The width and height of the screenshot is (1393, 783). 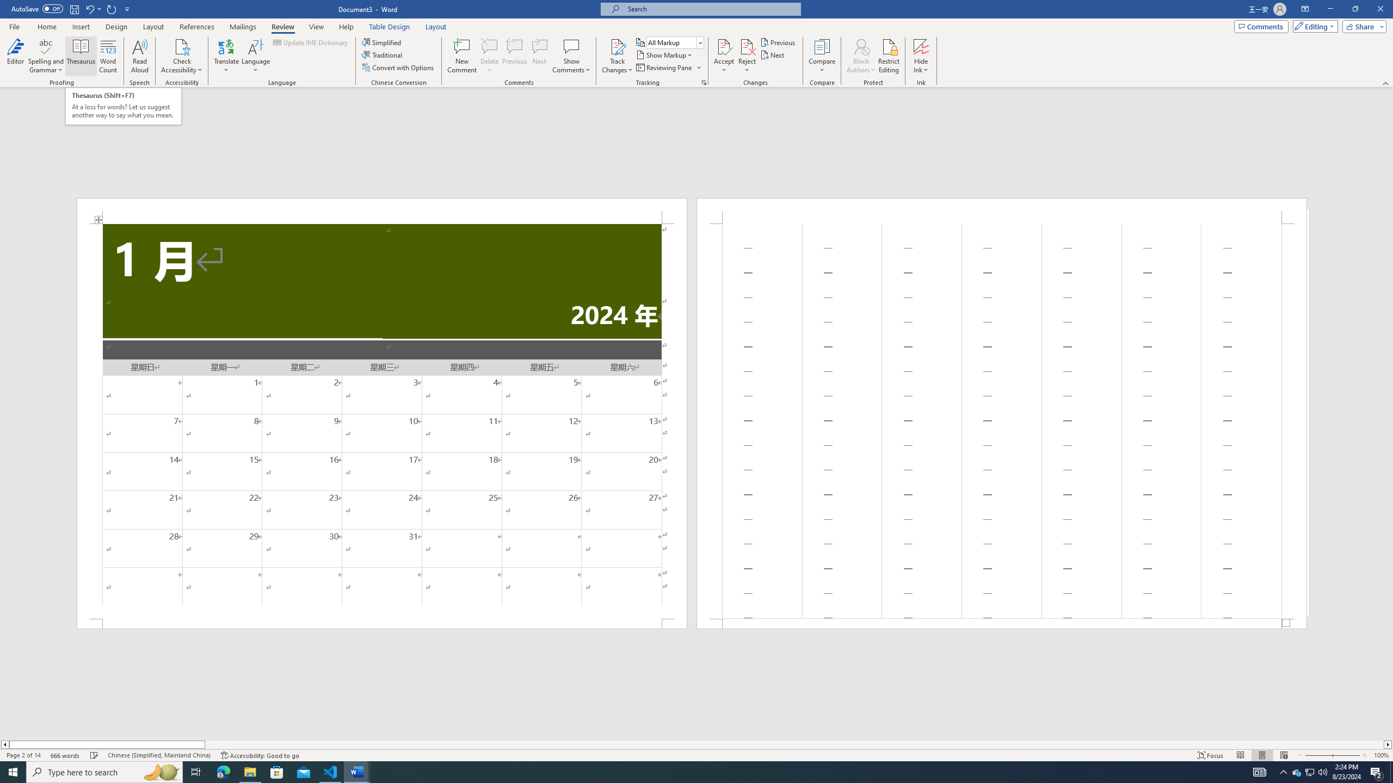 I want to click on Next, so click(x=774, y=54).